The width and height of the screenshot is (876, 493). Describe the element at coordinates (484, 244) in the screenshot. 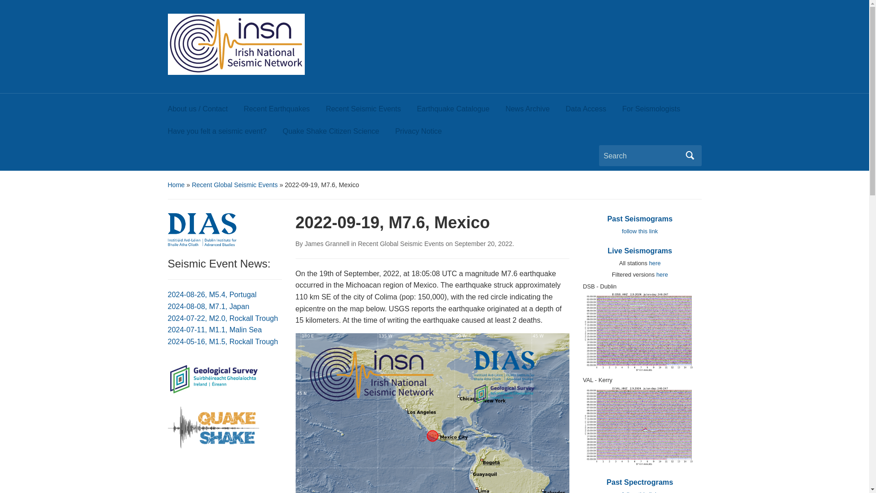

I see `1:55 pm` at that location.